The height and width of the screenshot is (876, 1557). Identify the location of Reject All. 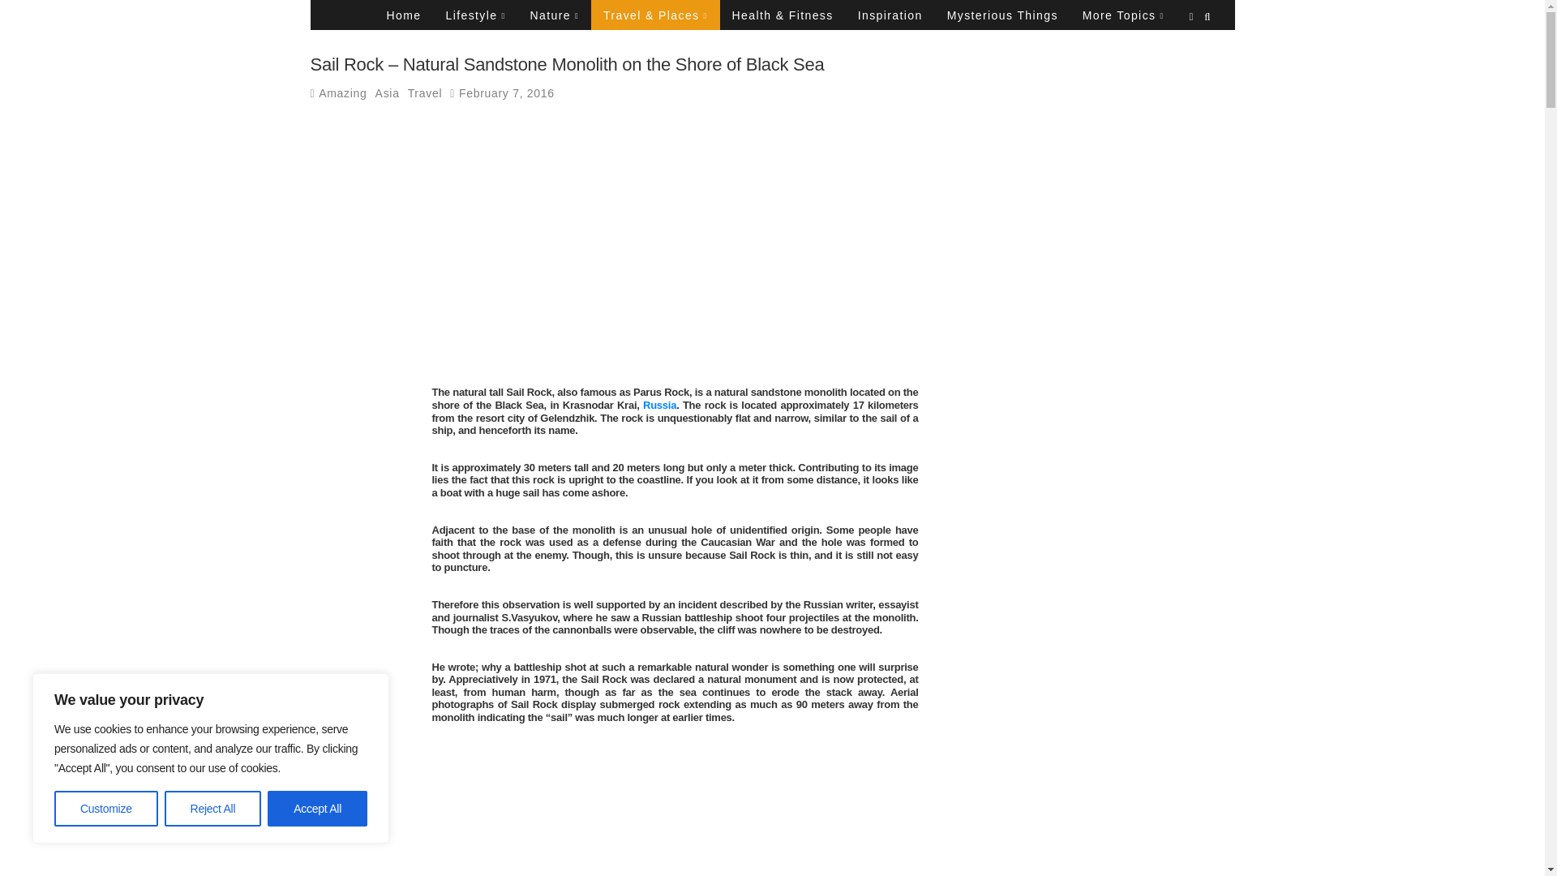
(212, 809).